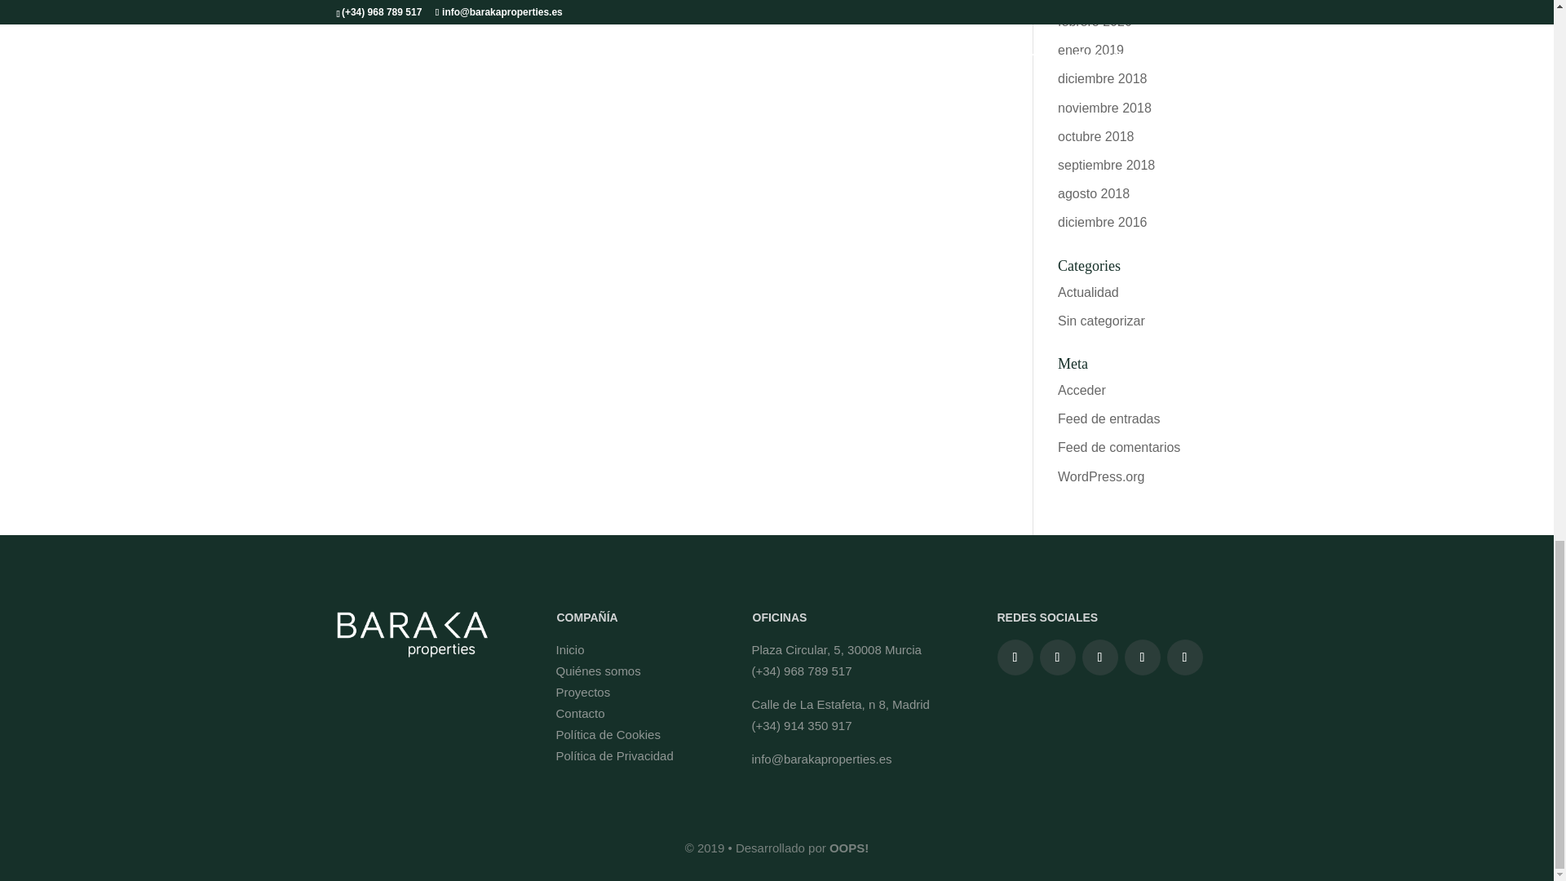 Image resolution: width=1566 pixels, height=881 pixels. I want to click on Seguir en Twitter, so click(1099, 657).